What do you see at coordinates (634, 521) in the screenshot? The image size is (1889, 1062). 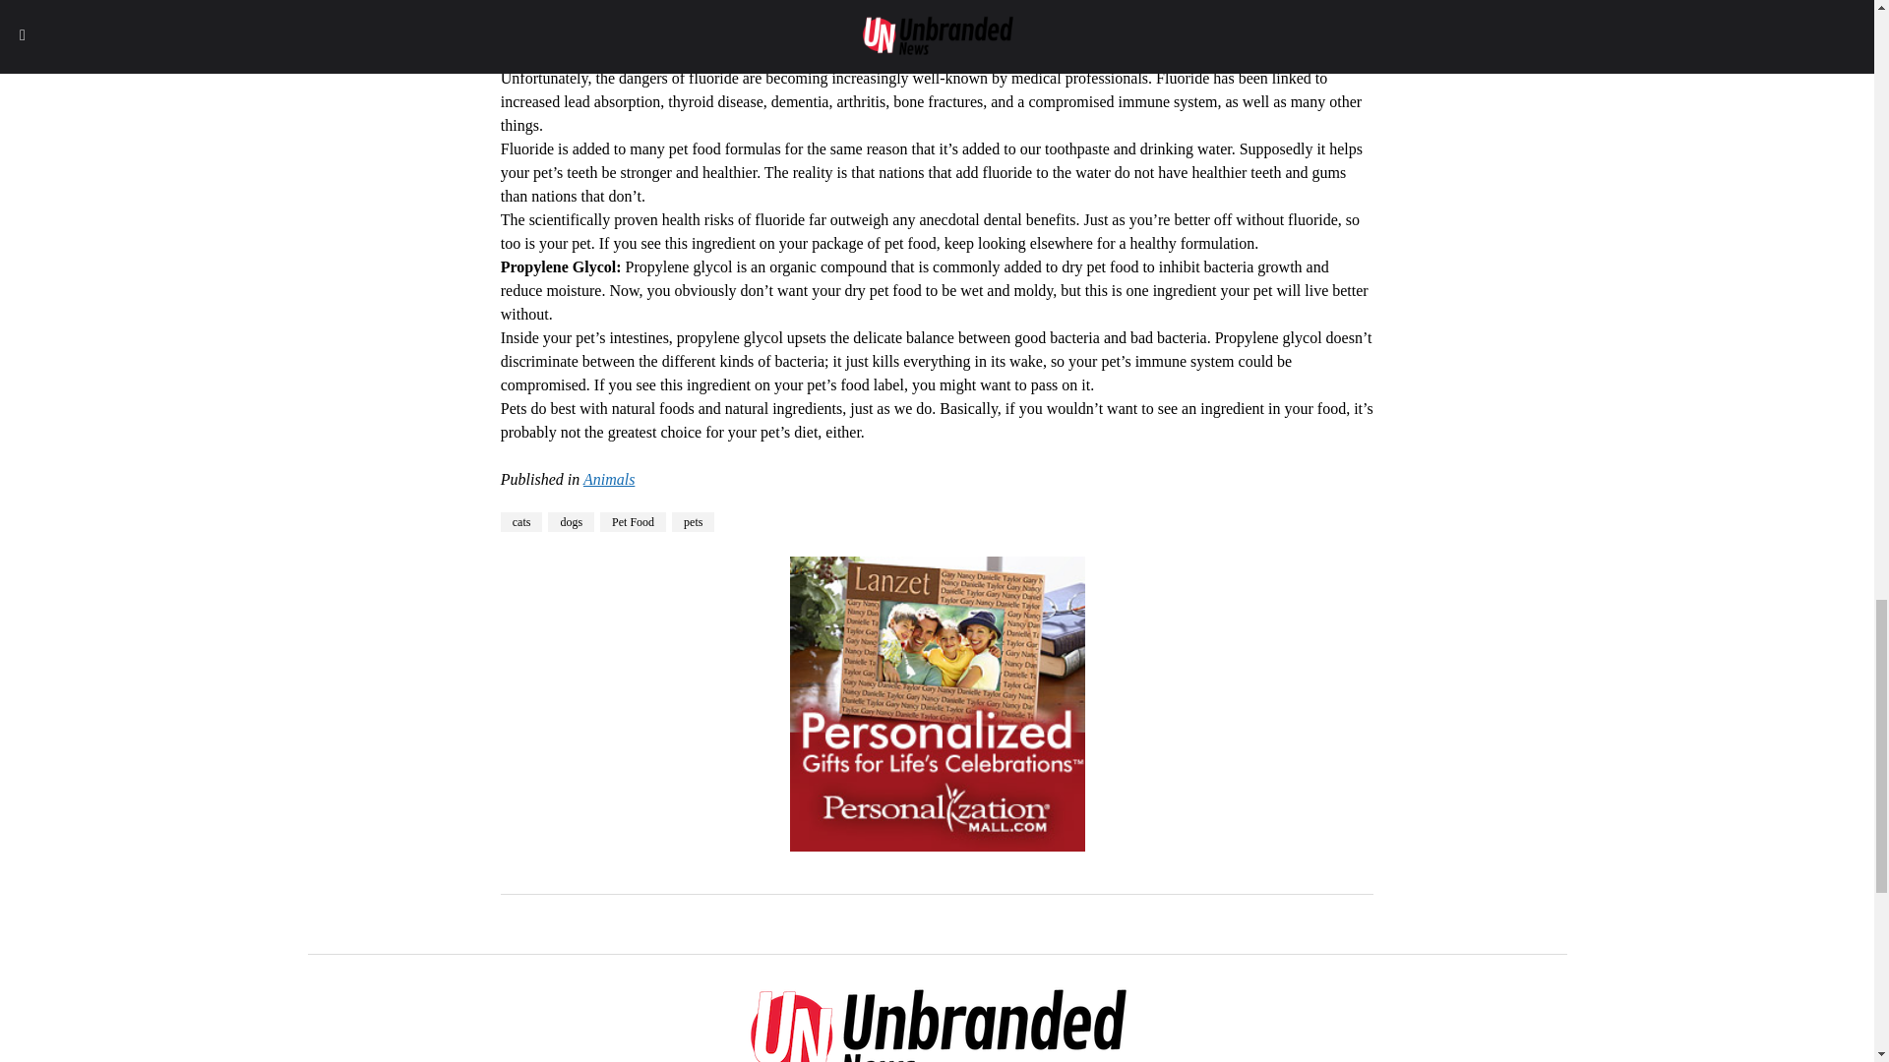 I see `View all posts tagged Pet Food` at bounding box center [634, 521].